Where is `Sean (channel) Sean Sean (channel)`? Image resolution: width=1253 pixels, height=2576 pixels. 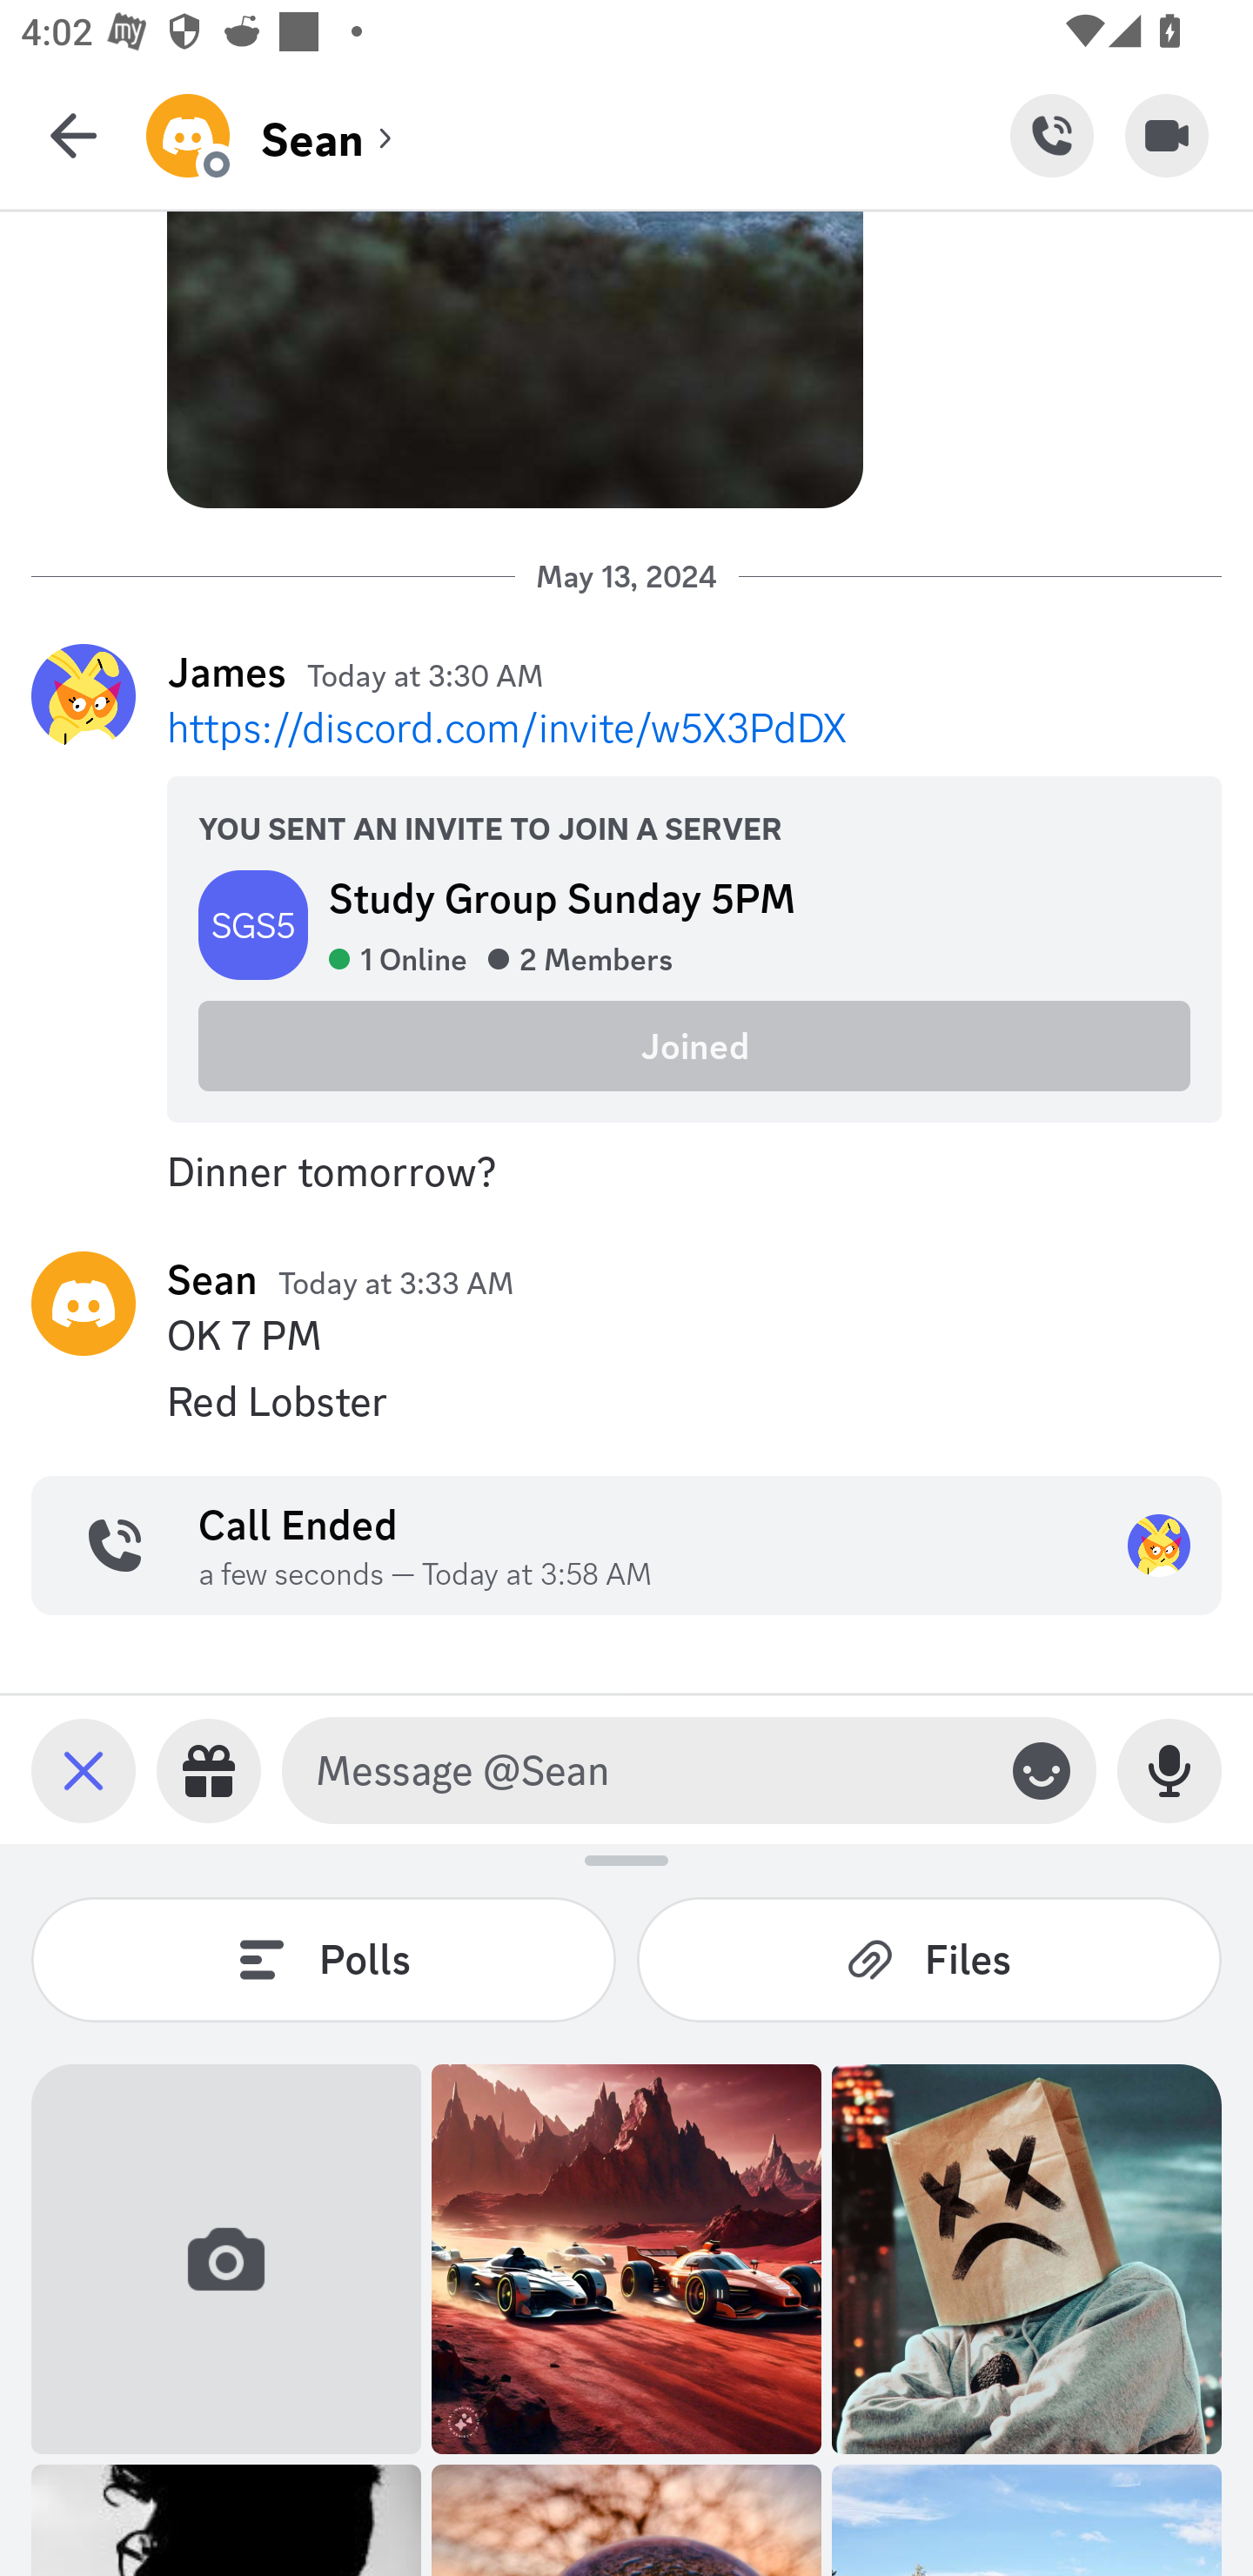
Sean (channel) Sean Sean (channel) is located at coordinates (578, 135).